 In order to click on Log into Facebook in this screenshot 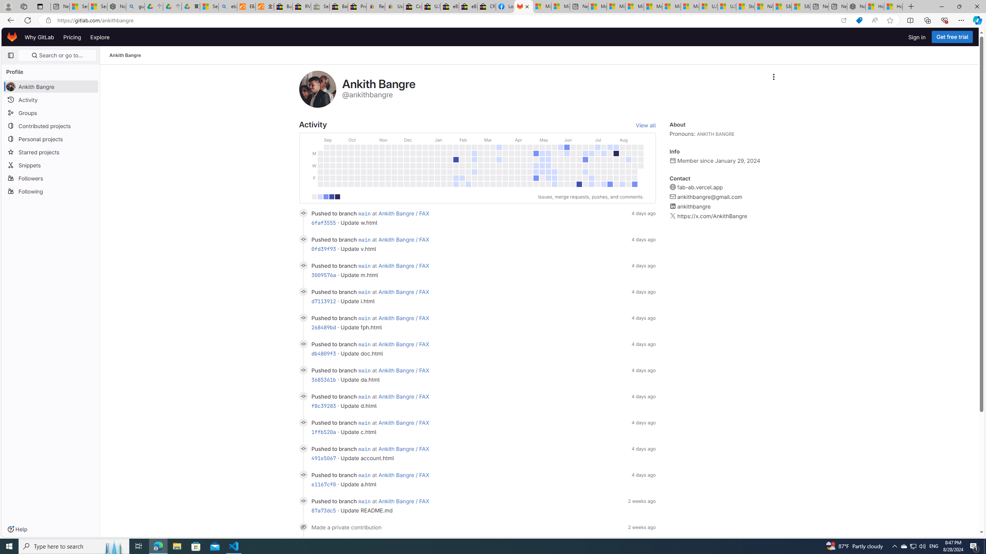, I will do `click(505, 7)`.